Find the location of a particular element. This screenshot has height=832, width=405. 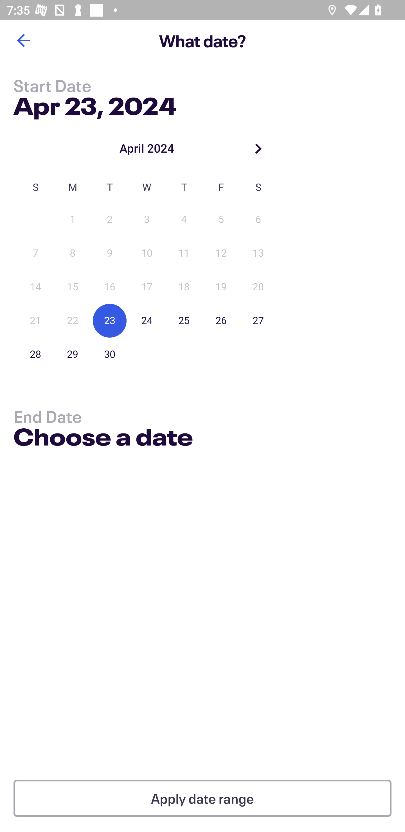

6 06 April 2024 is located at coordinates (258, 220).